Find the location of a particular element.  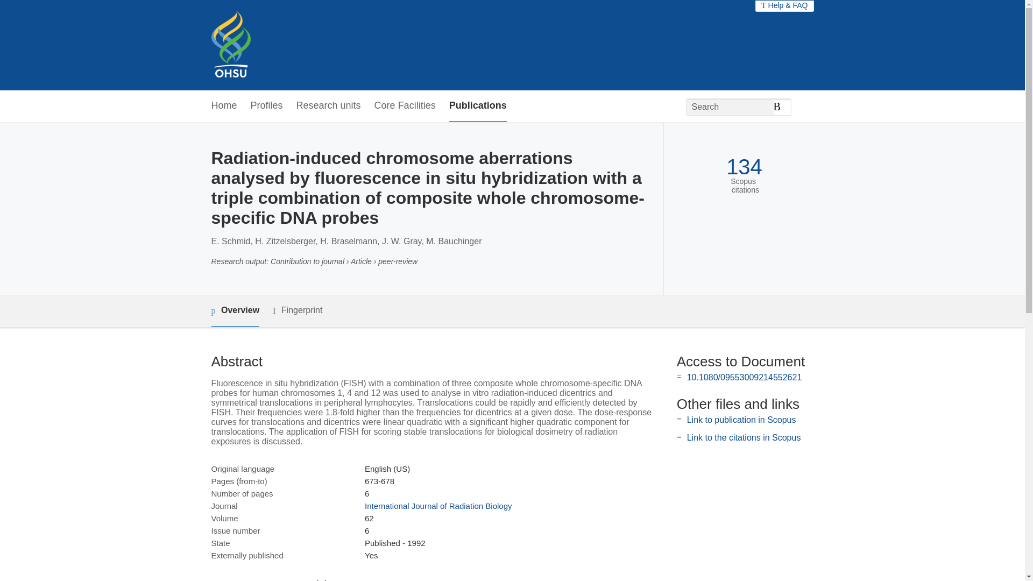

International Journal of Radiation Biology is located at coordinates (438, 506).